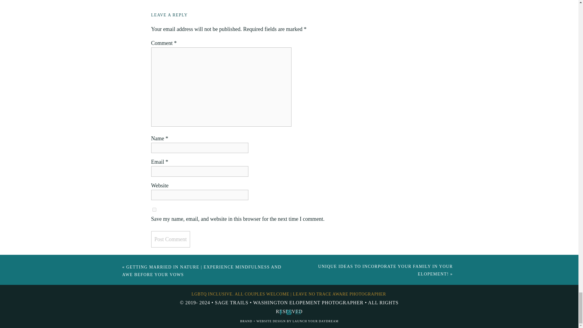 Image resolution: width=583 pixels, height=328 pixels. I want to click on Post Comment, so click(171, 239).